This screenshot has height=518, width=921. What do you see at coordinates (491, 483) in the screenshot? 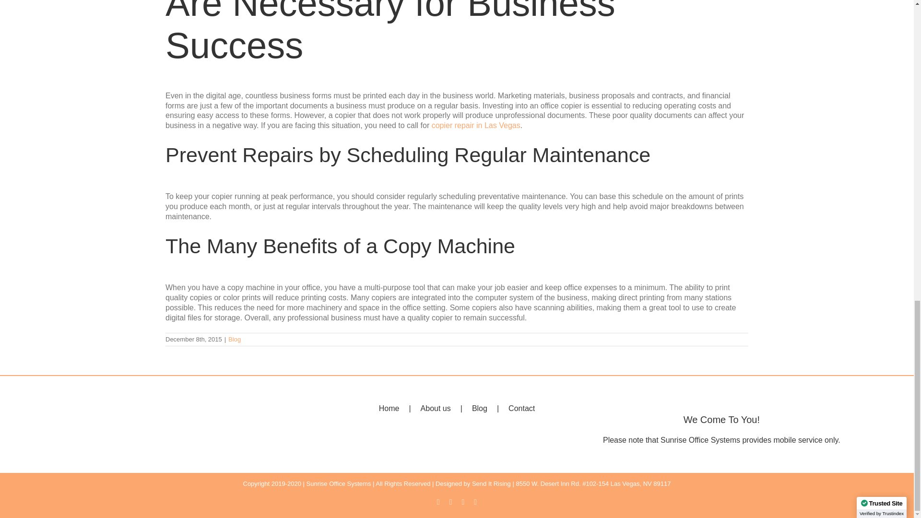
I see `Send It Rising` at bounding box center [491, 483].